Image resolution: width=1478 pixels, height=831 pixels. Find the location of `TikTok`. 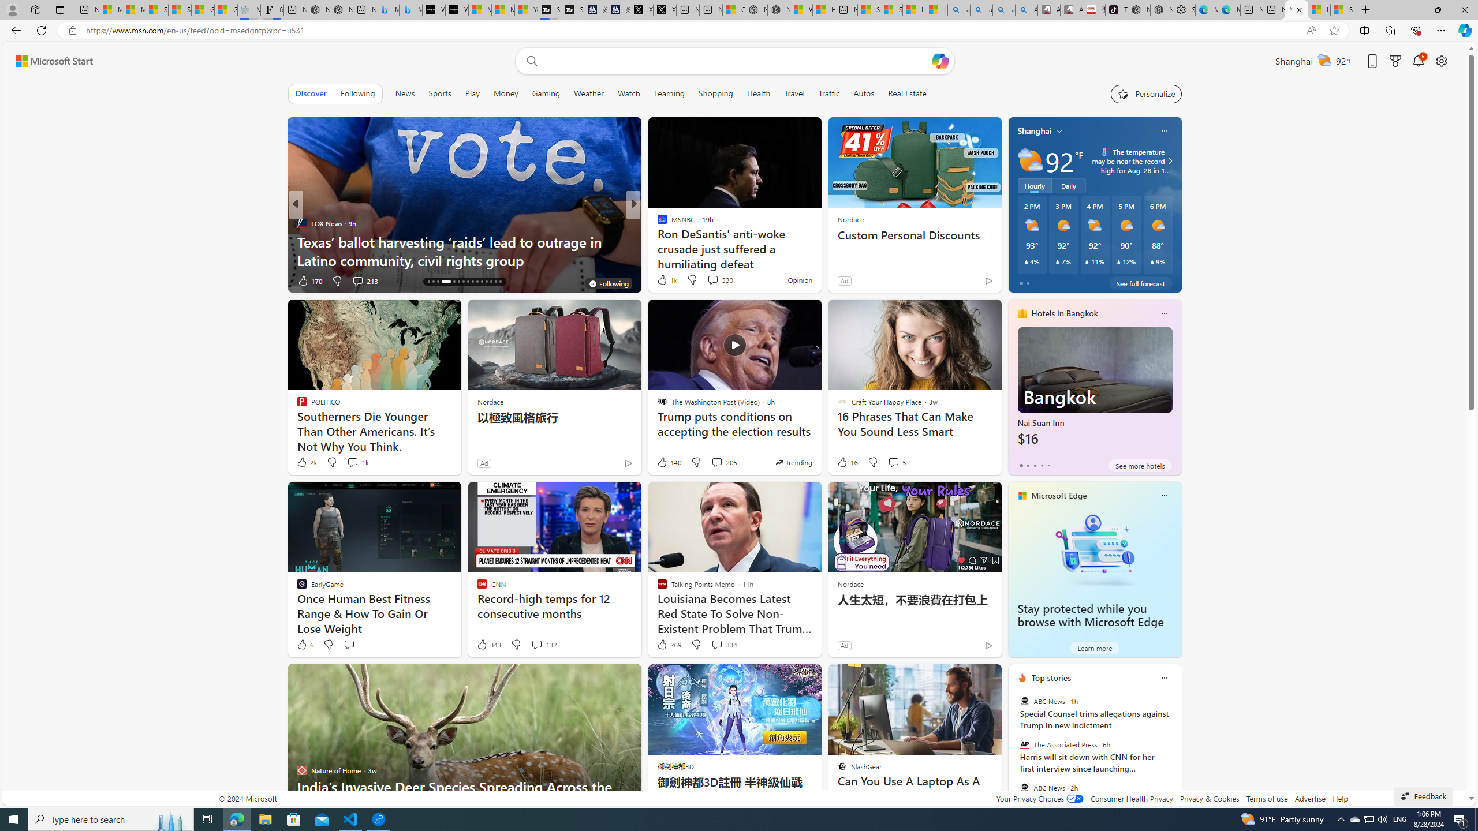

TikTok is located at coordinates (1117, 10).